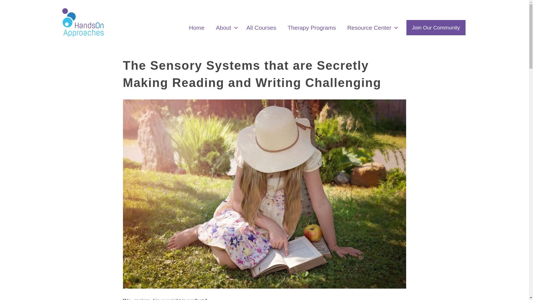 This screenshot has height=300, width=533. What do you see at coordinates (311, 28) in the screenshot?
I see `Therapy Programs` at bounding box center [311, 28].